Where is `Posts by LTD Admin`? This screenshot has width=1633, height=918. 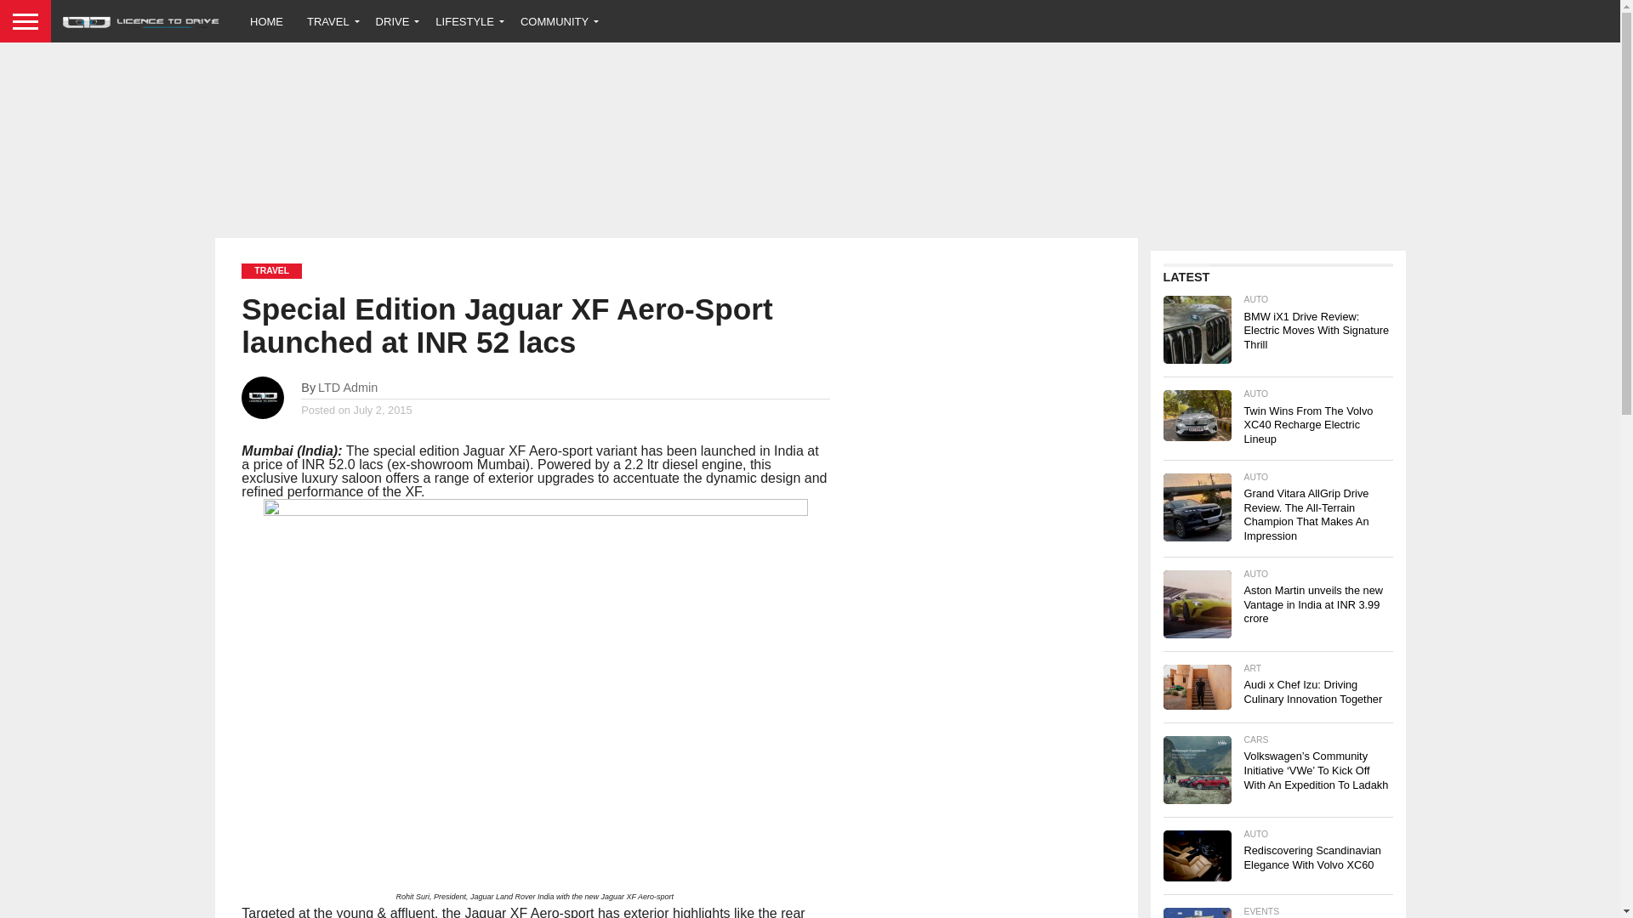 Posts by LTD Admin is located at coordinates (347, 388).